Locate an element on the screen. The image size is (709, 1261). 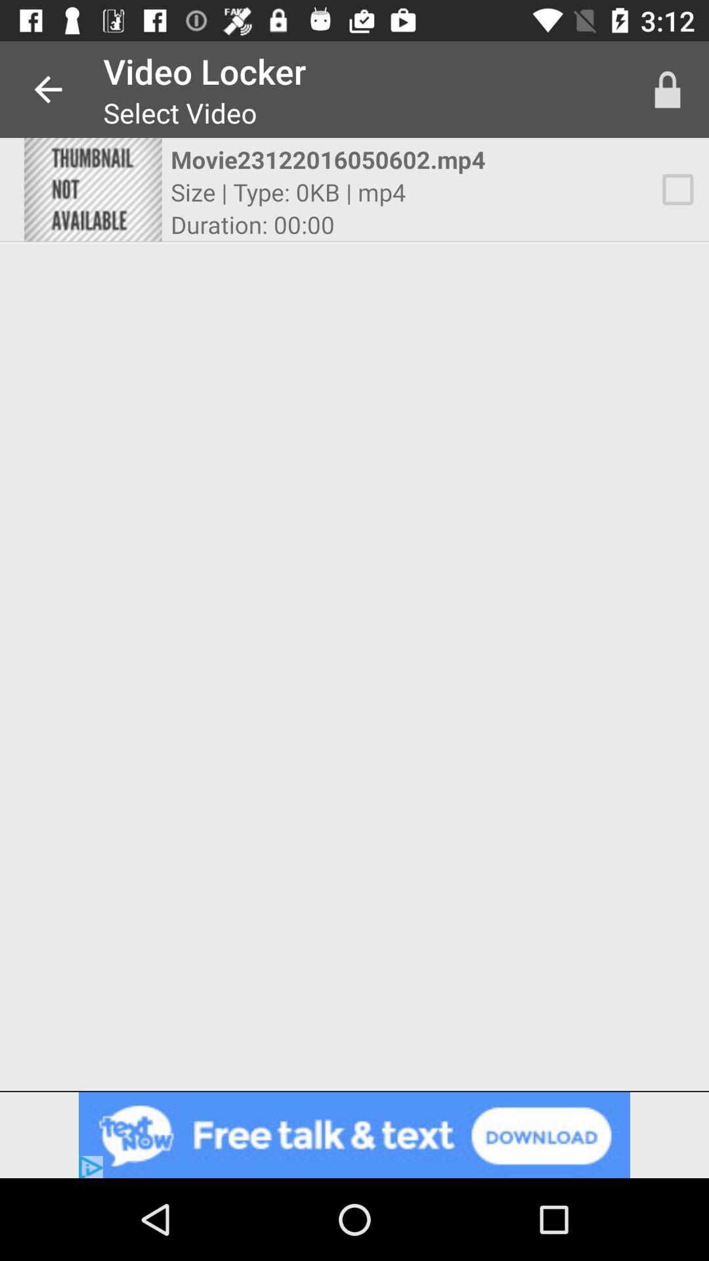
flip until the duration: 00:00 is located at coordinates (252, 225).